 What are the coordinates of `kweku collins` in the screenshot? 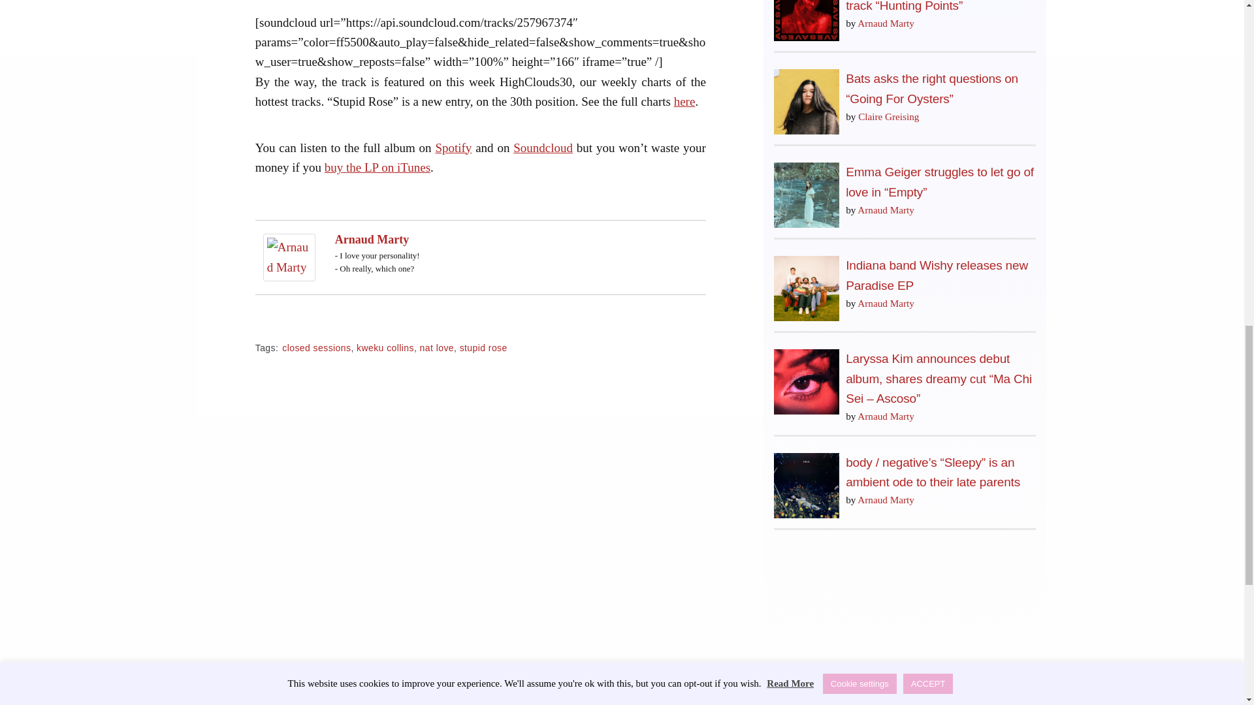 It's located at (385, 347).